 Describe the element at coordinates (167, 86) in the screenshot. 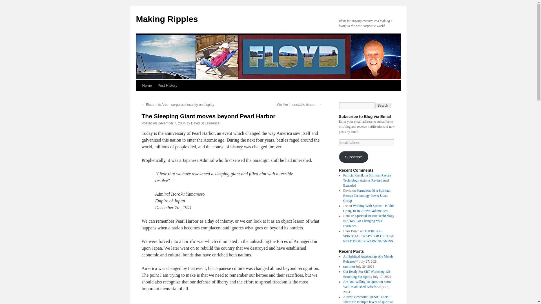

I see `Post History` at that location.